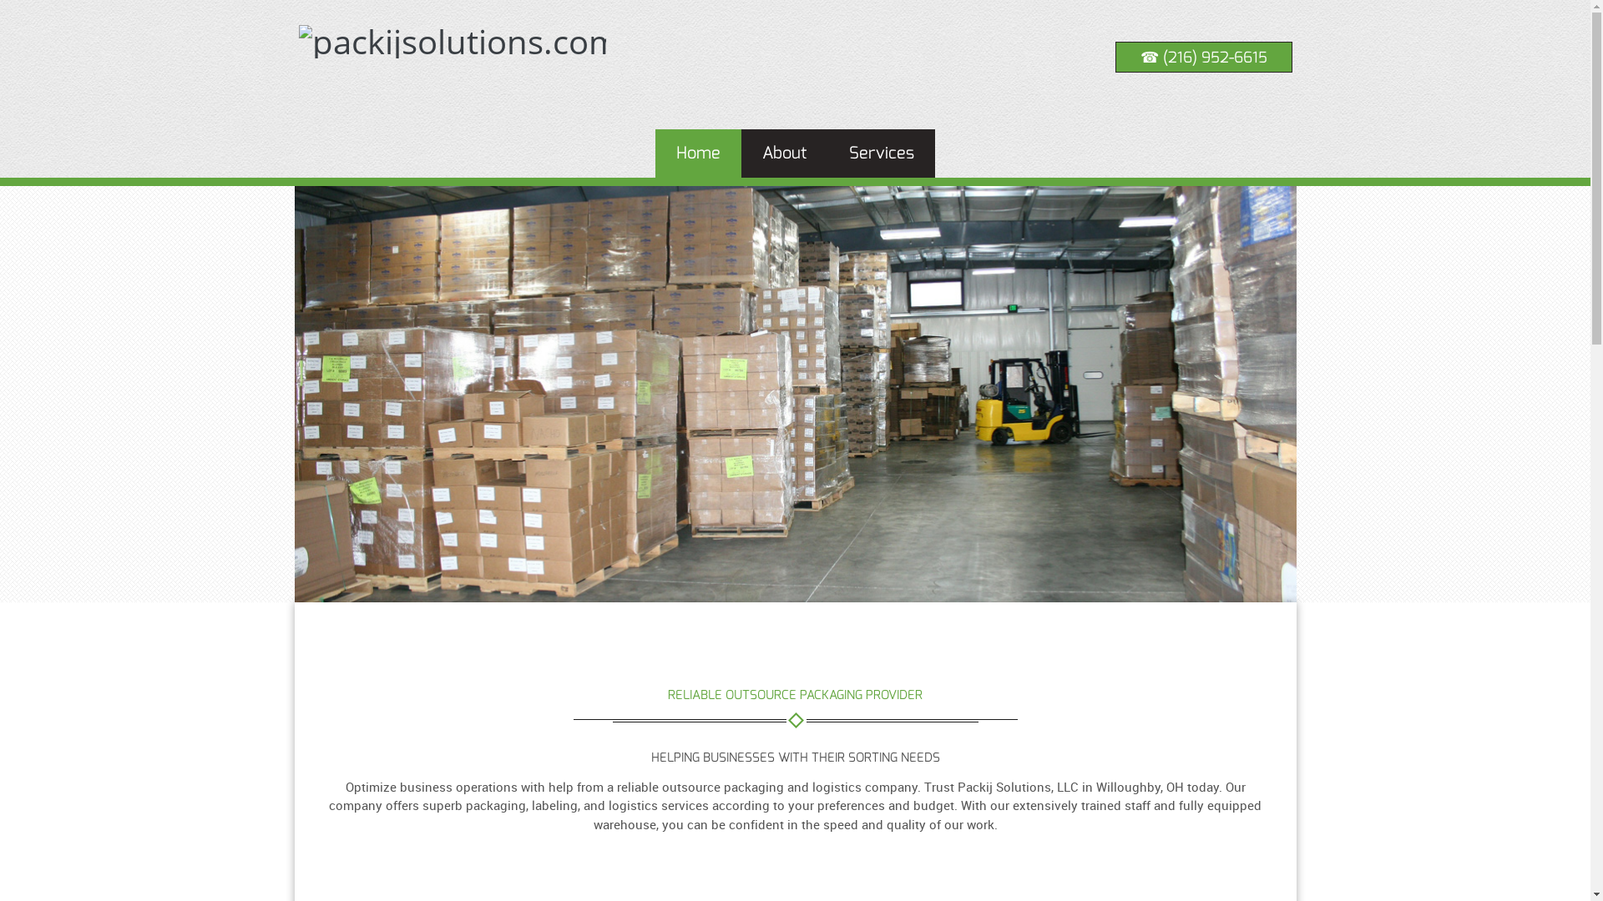  What do you see at coordinates (452, 42) in the screenshot?
I see `Go to site home page` at bounding box center [452, 42].